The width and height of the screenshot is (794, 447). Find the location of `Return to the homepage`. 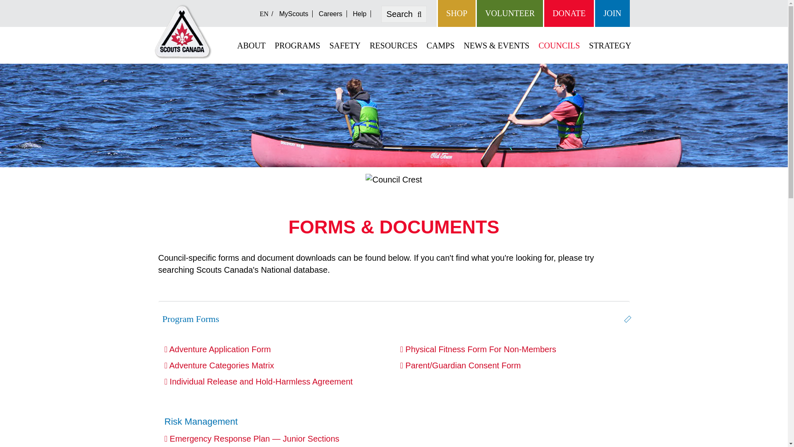

Return to the homepage is located at coordinates (183, 31).